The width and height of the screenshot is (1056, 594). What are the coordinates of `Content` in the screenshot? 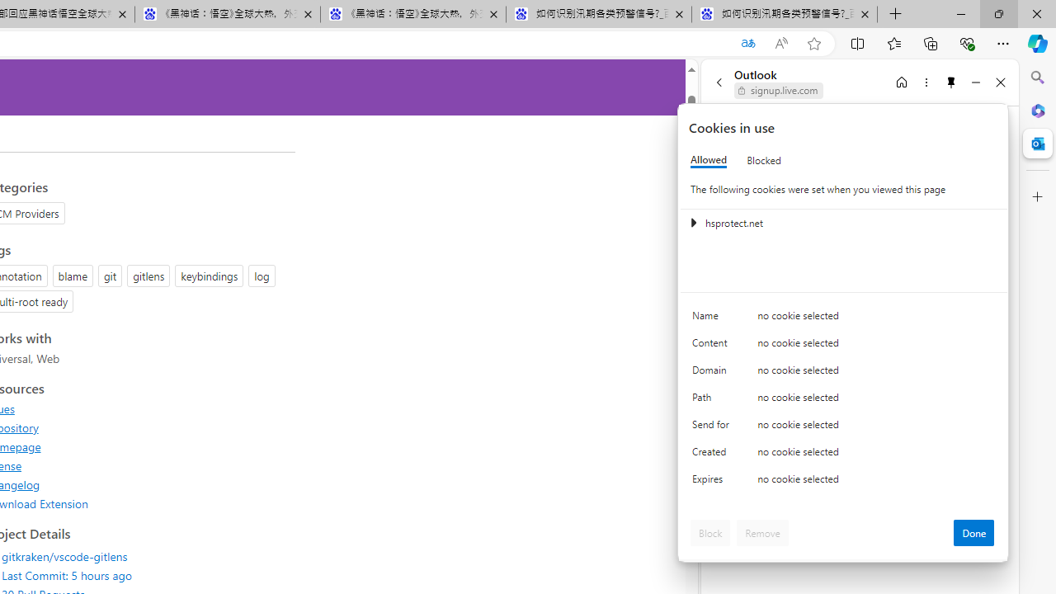 It's located at (713, 346).